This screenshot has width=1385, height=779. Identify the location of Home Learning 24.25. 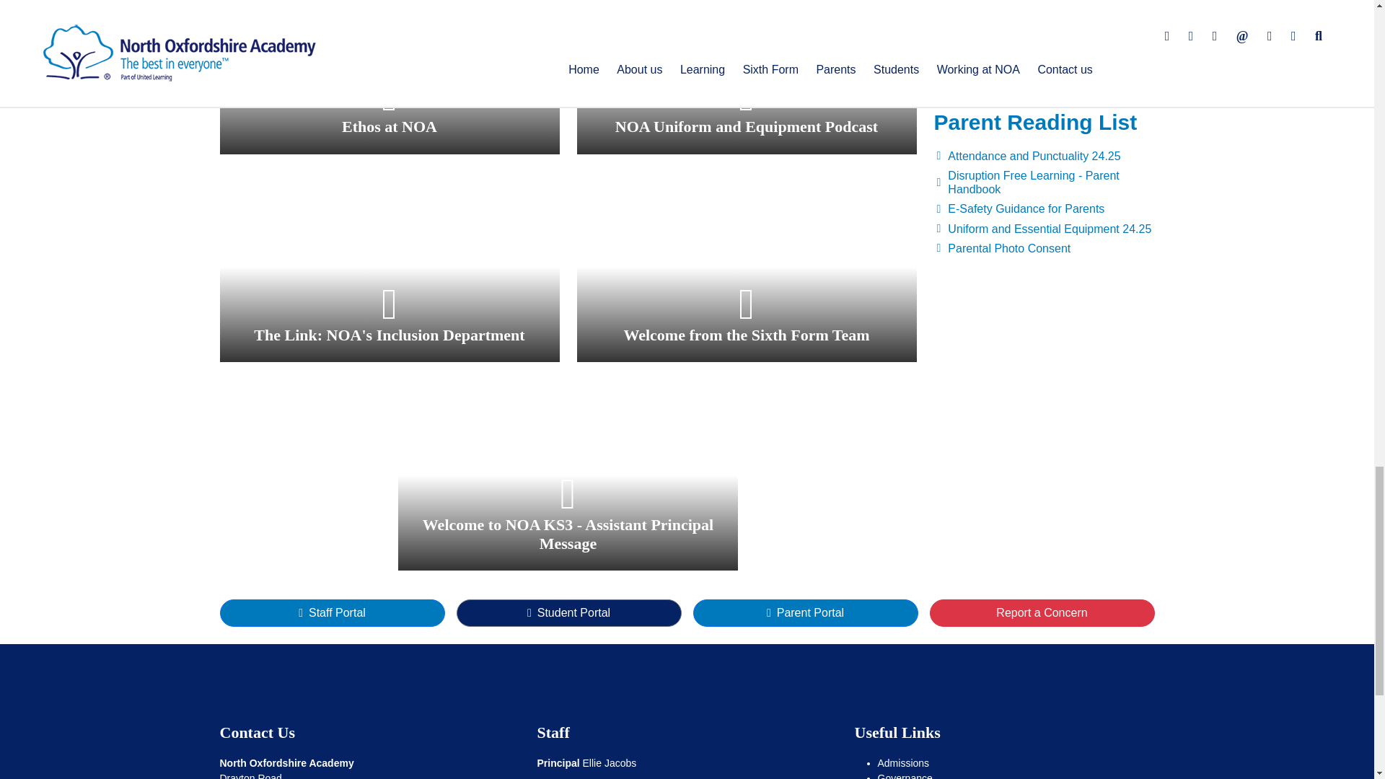
(1043, 53).